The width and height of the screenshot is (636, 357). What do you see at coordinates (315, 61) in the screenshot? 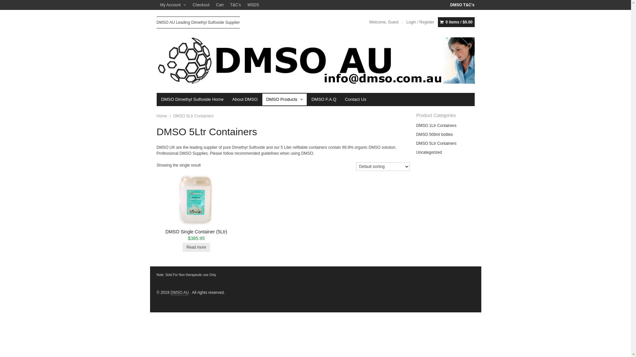
I see `DMSO Dimethyl Sulfoxide Australia` at bounding box center [315, 61].